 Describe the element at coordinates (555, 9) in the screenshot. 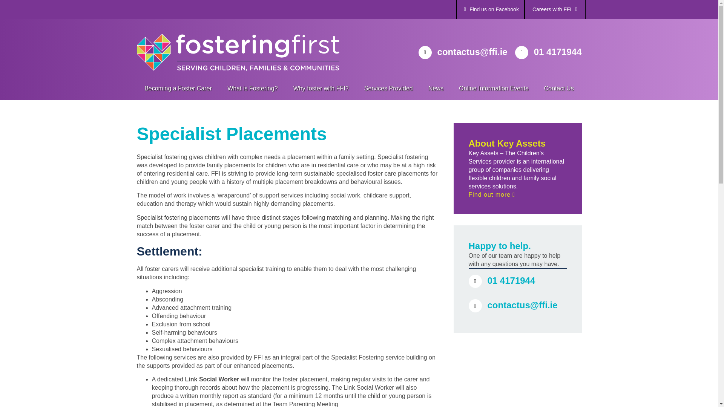

I see `Careers with FFI` at that location.